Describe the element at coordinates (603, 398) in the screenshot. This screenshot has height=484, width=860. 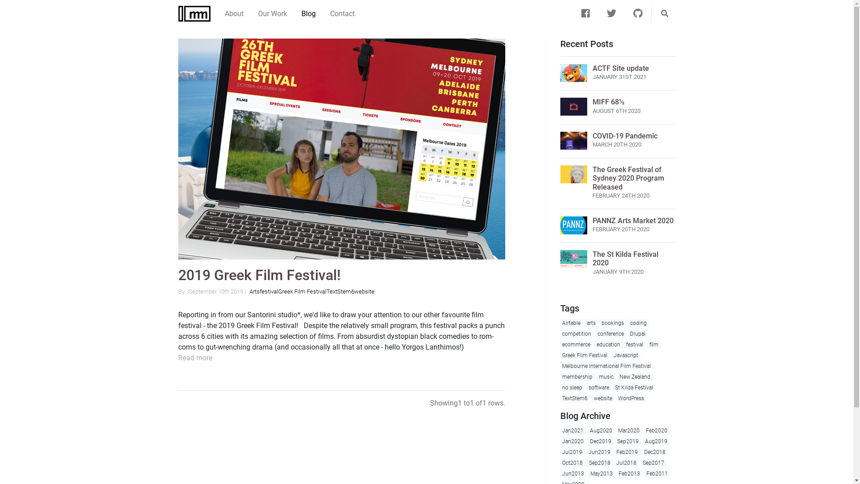
I see `website` at that location.